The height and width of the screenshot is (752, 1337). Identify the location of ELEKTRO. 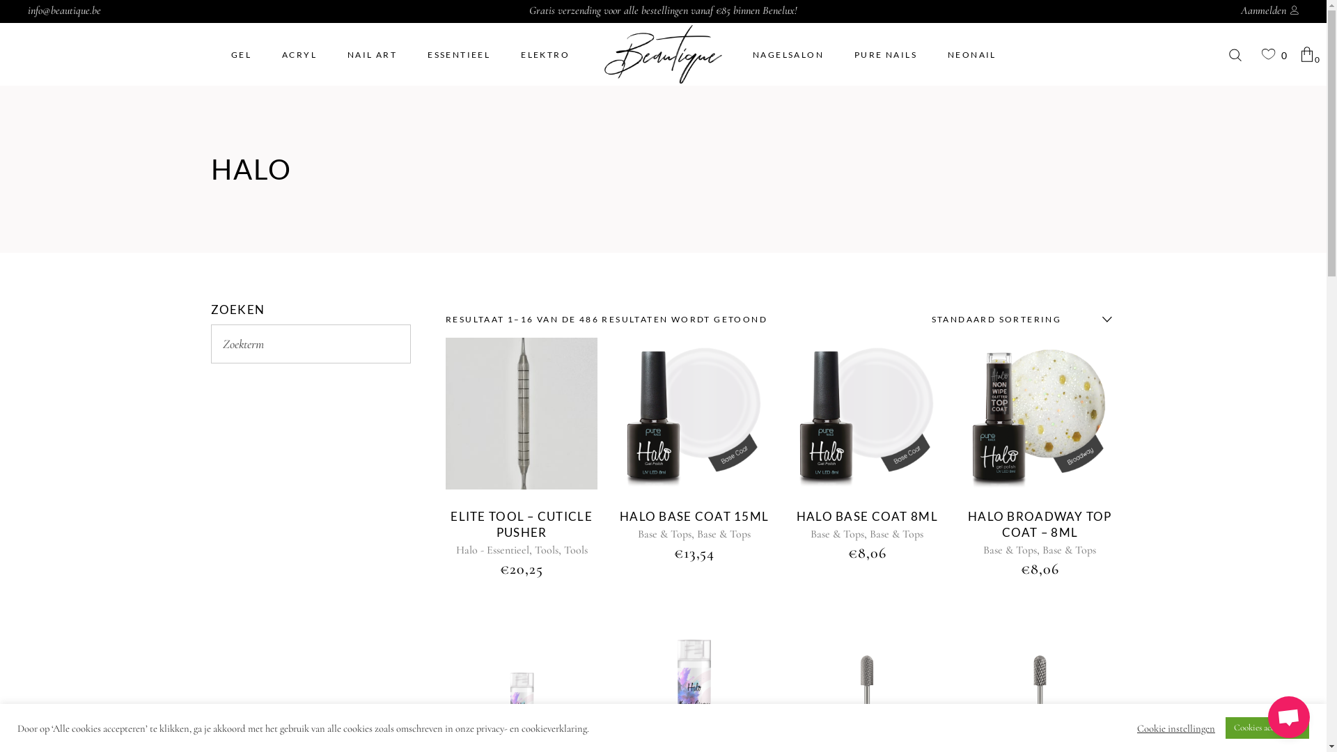
(545, 54).